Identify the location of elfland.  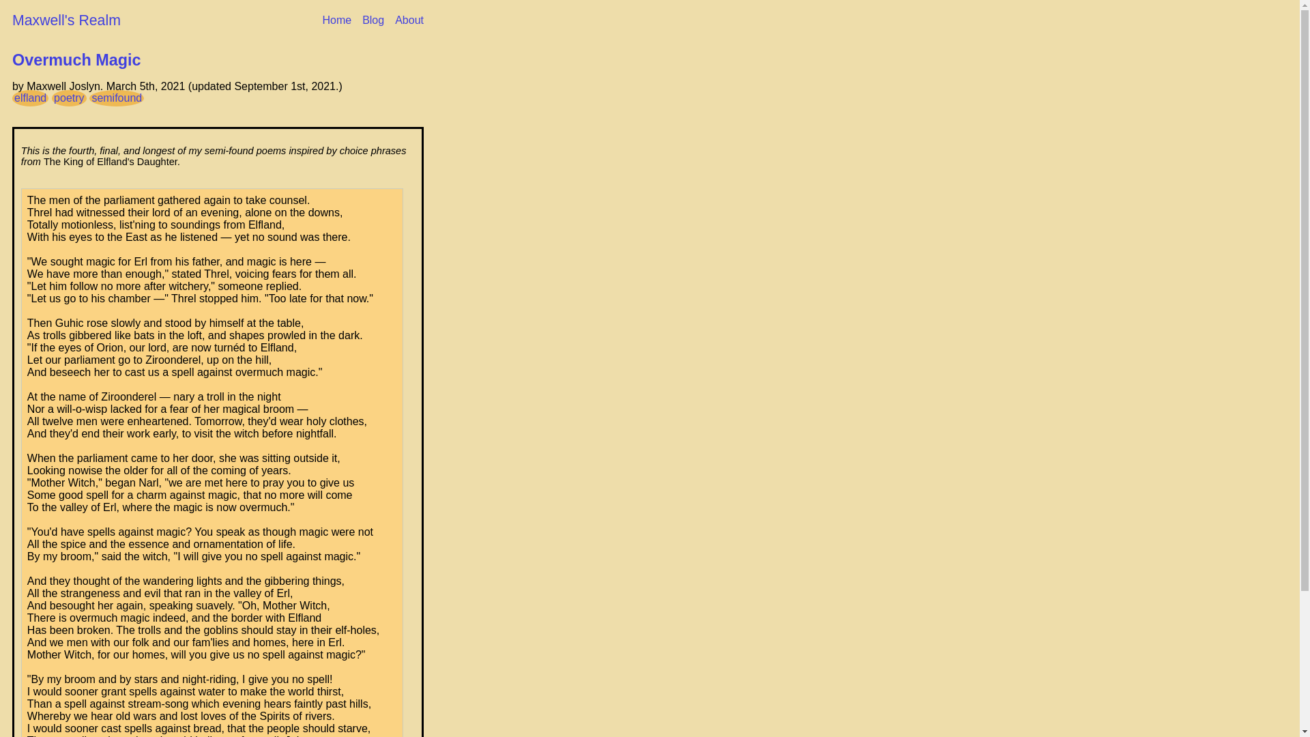
(30, 98).